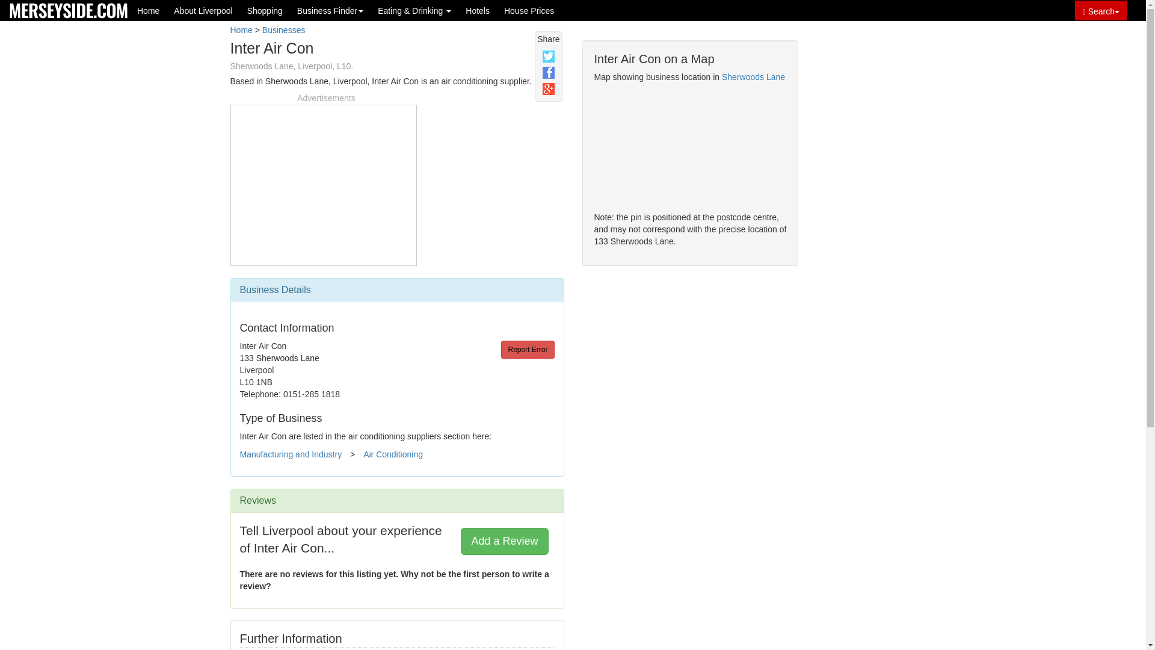 The image size is (1155, 650). Describe the element at coordinates (148, 10) in the screenshot. I see `Home` at that location.